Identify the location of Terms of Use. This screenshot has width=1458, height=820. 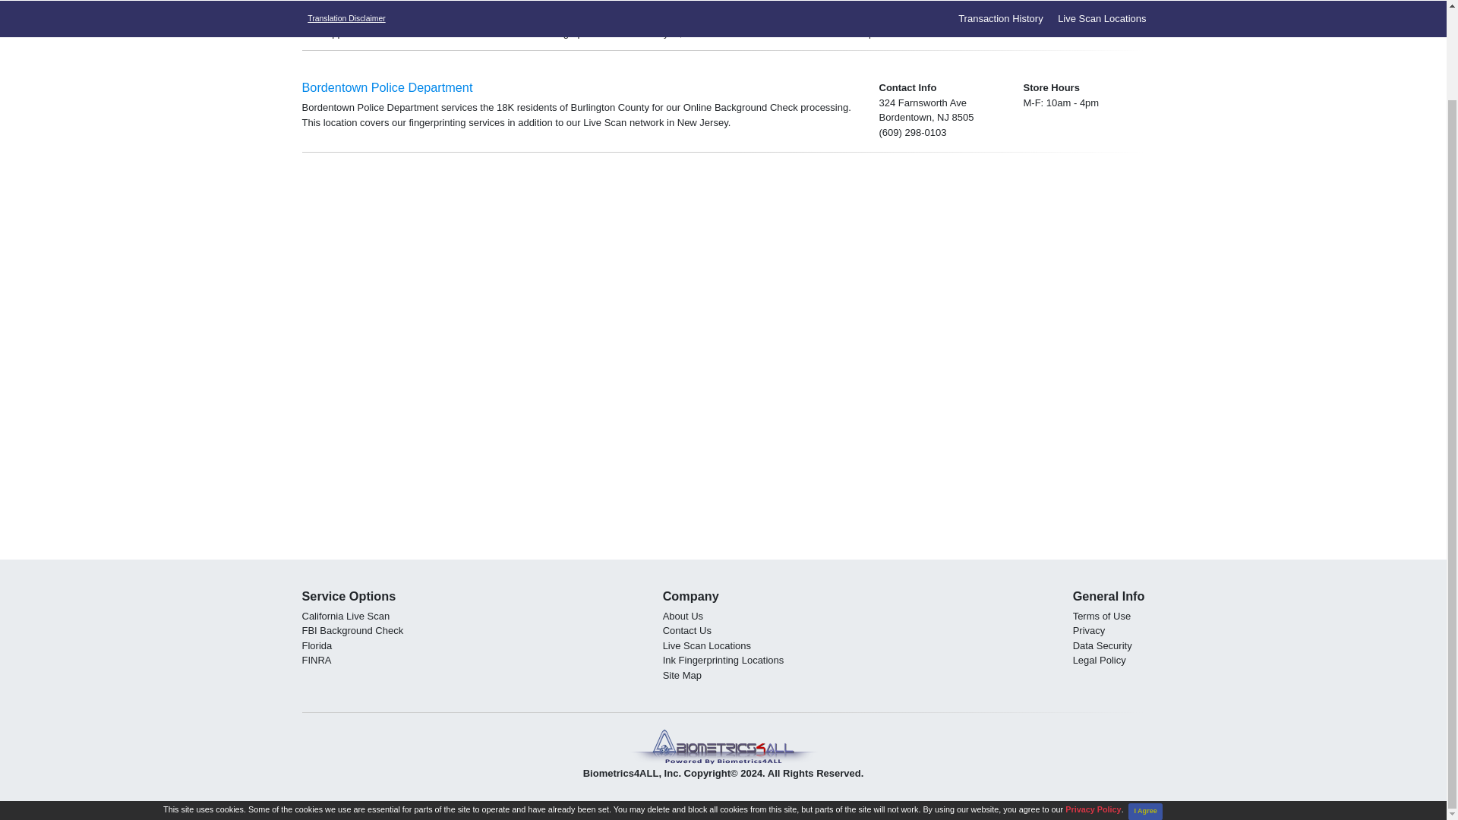
(1102, 615).